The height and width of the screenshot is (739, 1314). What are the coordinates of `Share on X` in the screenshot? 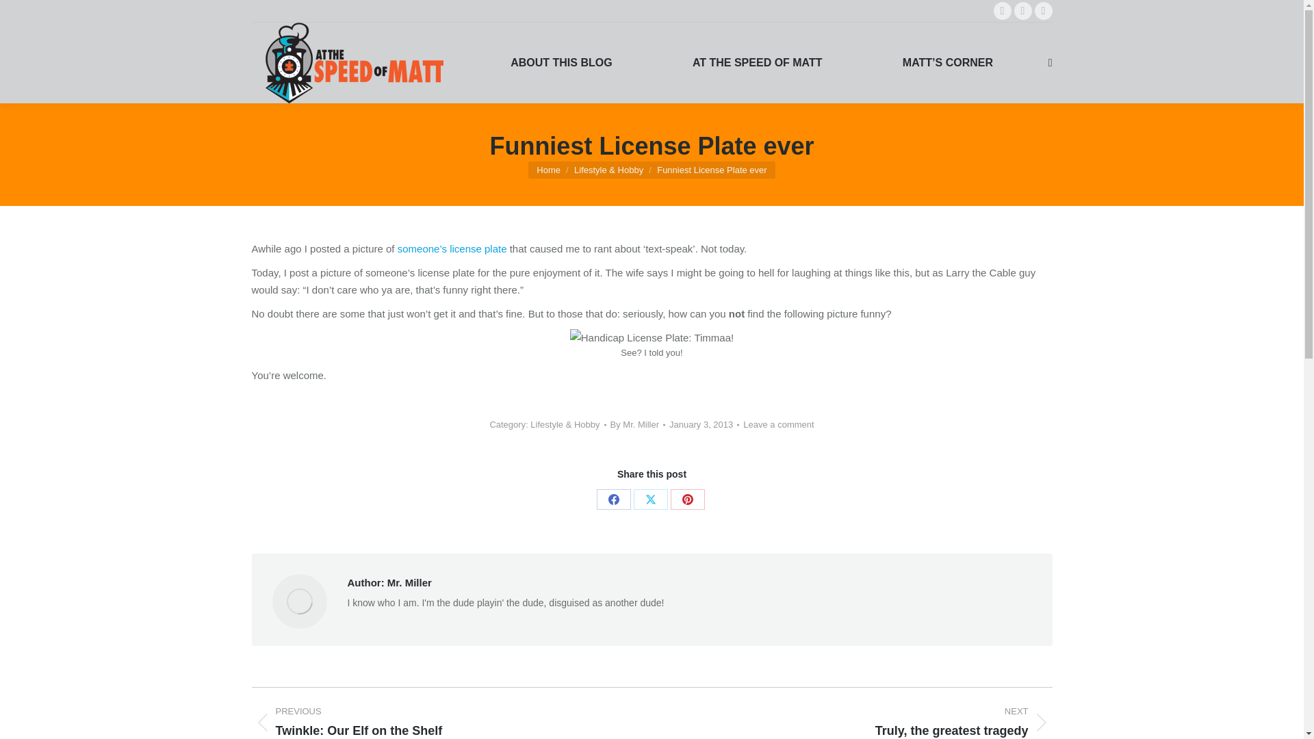 It's located at (650, 500).